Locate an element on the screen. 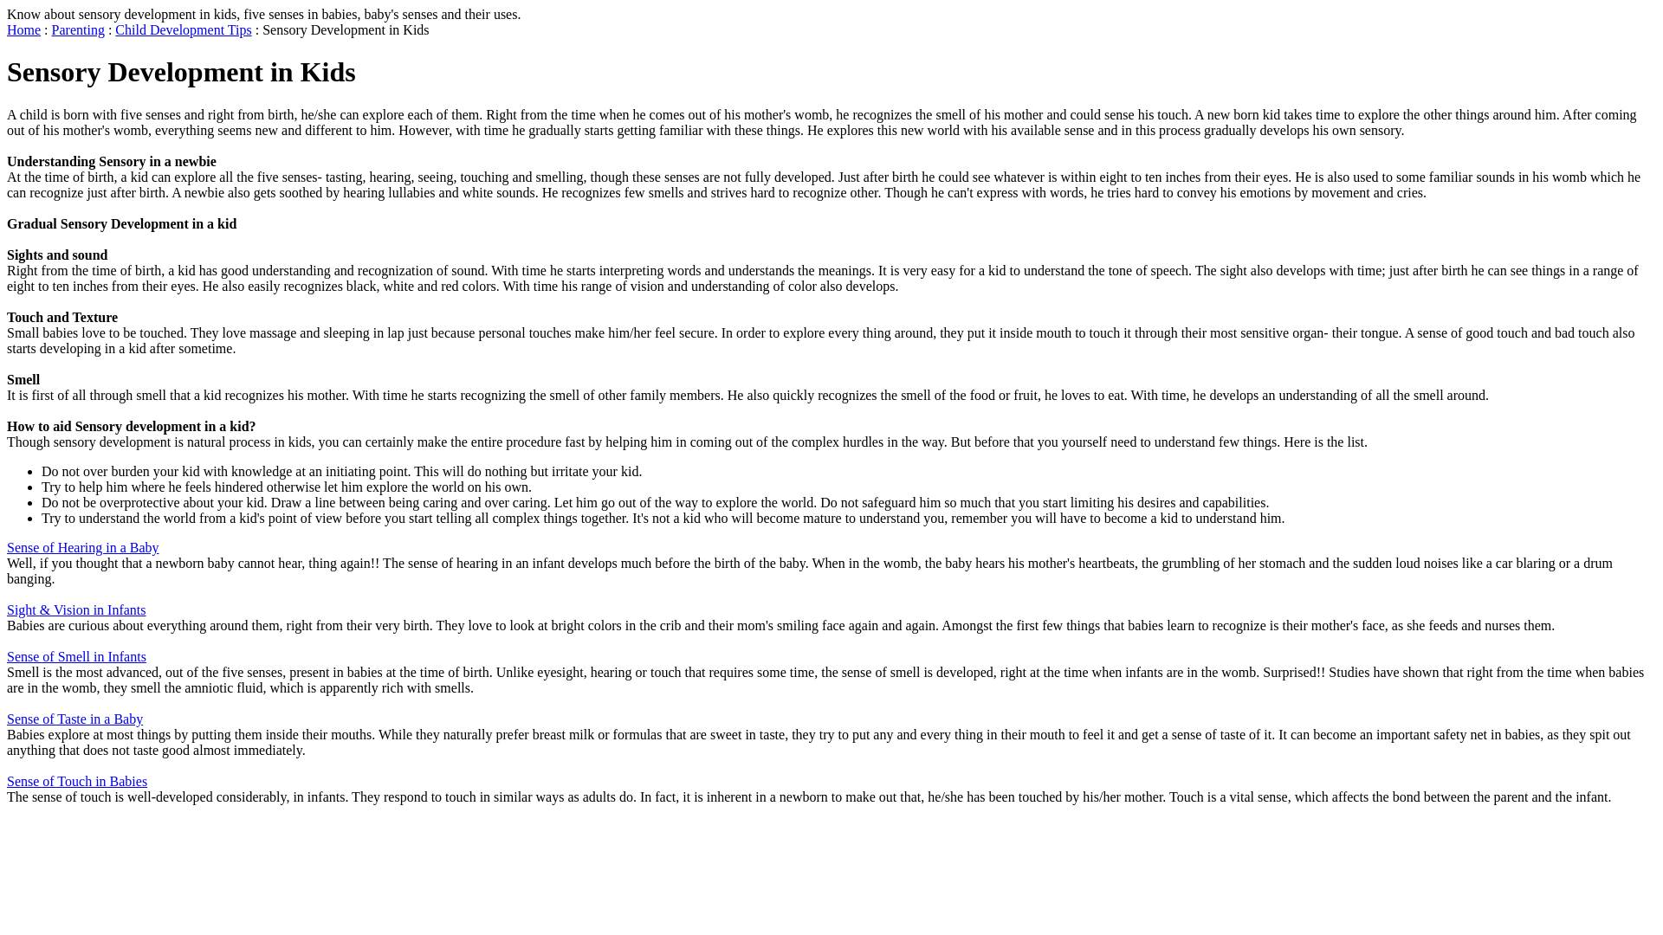 Image resolution: width=1663 pixels, height=935 pixels. Home is located at coordinates (23, 29).